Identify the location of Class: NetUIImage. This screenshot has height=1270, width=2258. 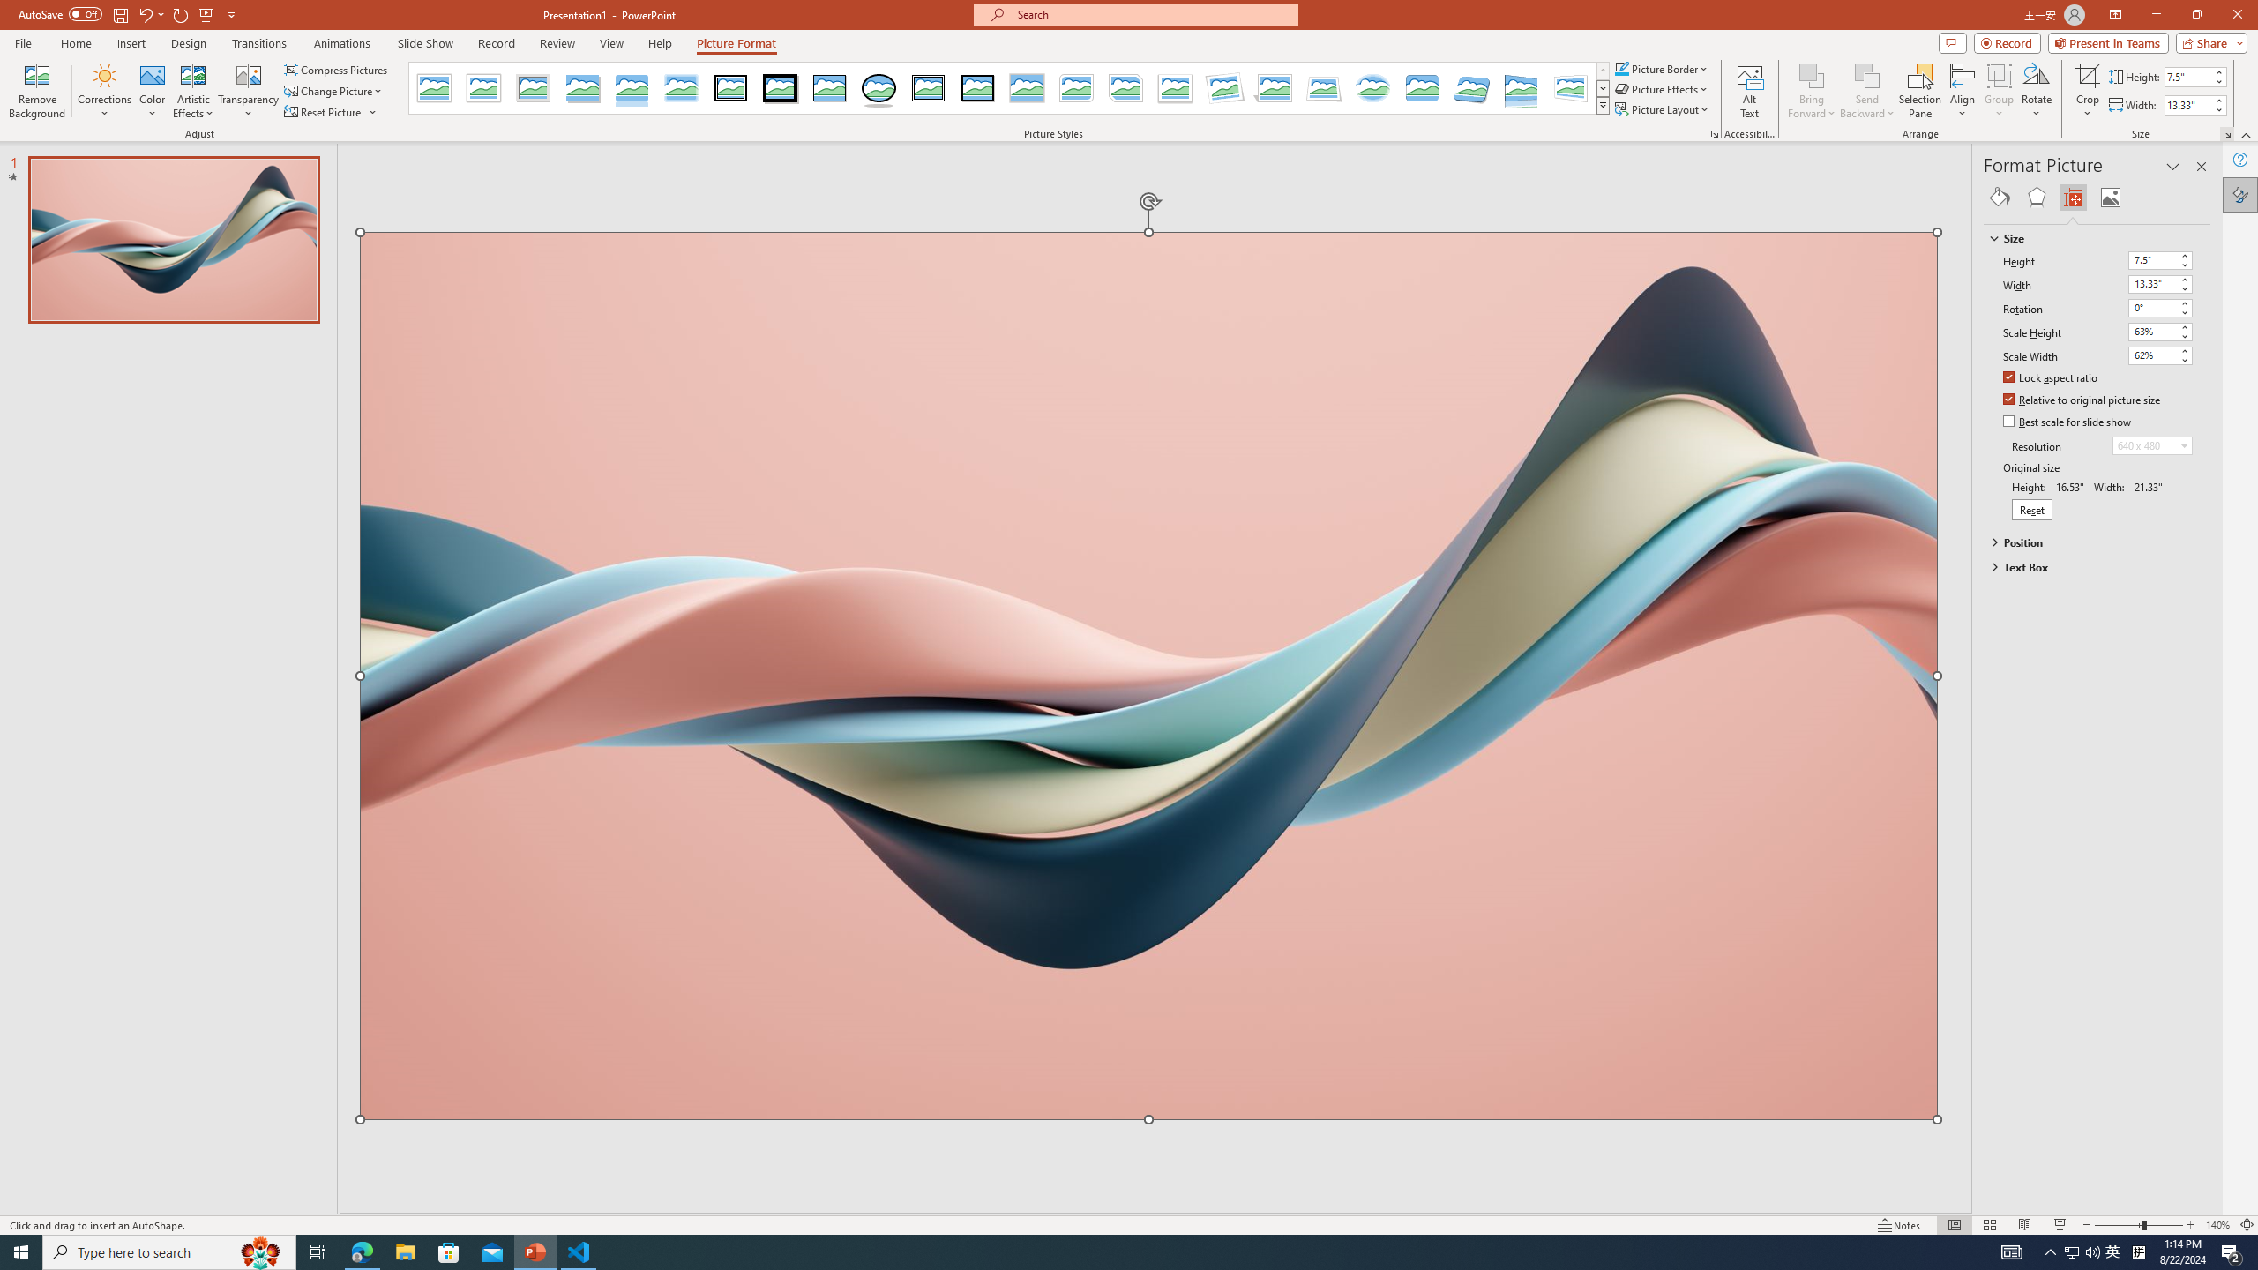
(1604, 106).